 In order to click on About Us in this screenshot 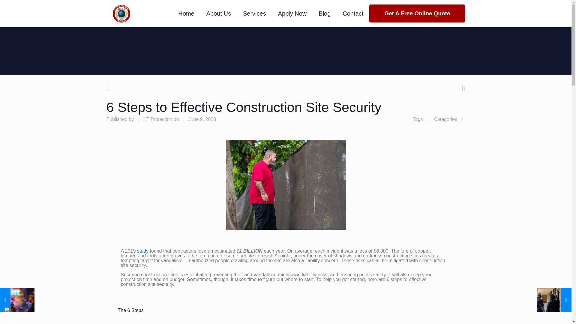, I will do `click(218, 13)`.